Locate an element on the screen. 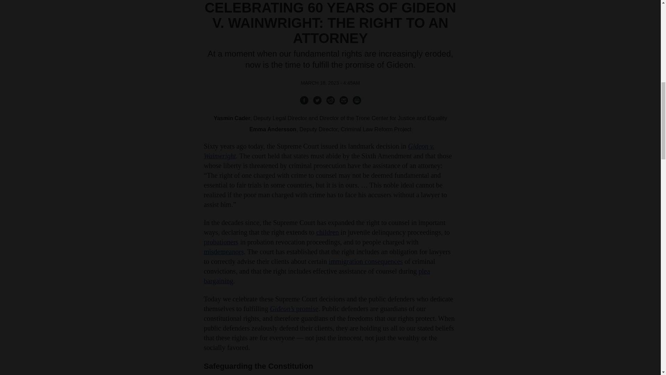 Image resolution: width=666 pixels, height=375 pixels. Submit this to Facebook is located at coordinates (304, 100).